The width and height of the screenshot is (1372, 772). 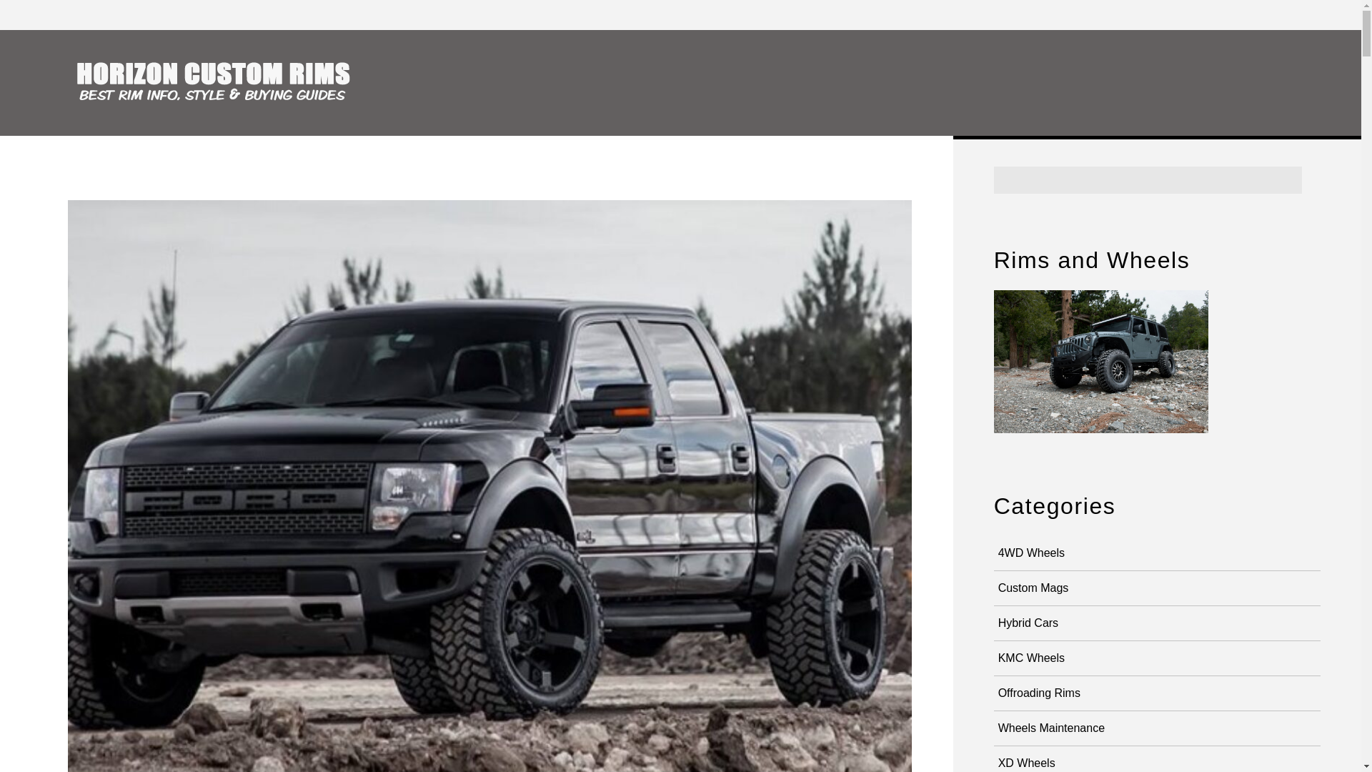 I want to click on Offroading Rims, so click(x=1039, y=693).